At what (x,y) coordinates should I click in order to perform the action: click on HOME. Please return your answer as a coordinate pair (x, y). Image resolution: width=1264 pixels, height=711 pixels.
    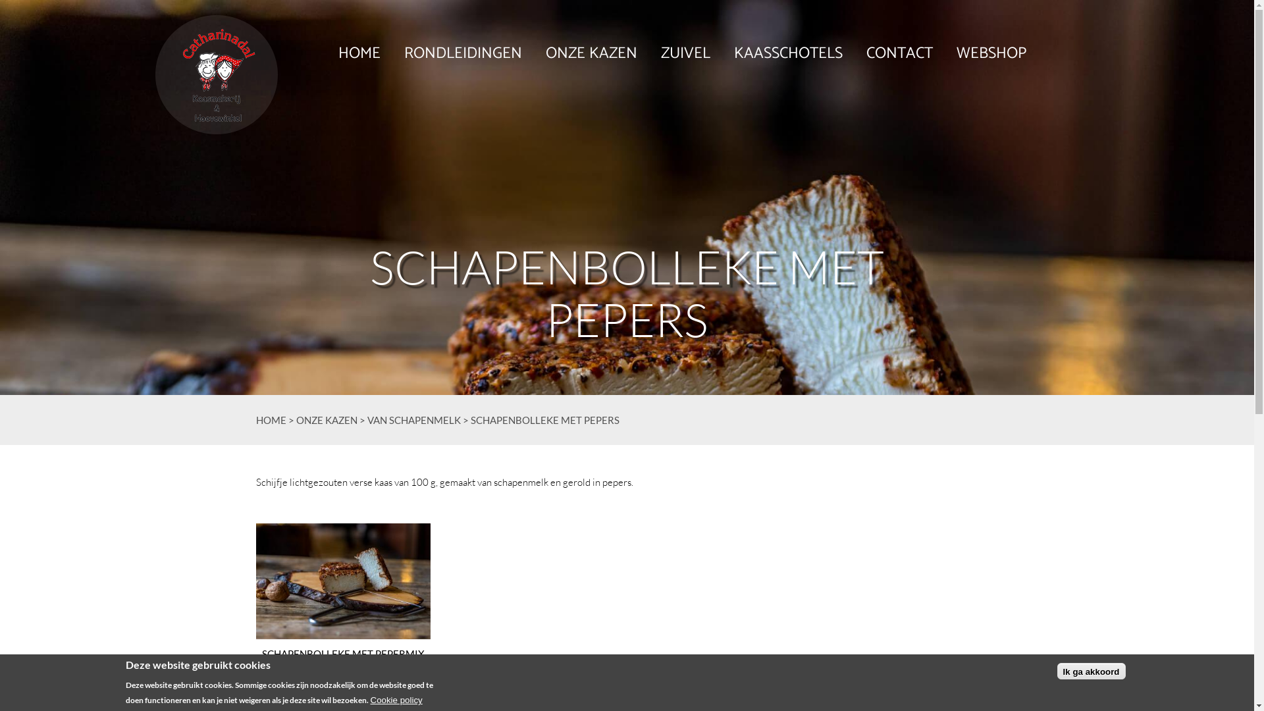
    Looking at the image, I should click on (271, 420).